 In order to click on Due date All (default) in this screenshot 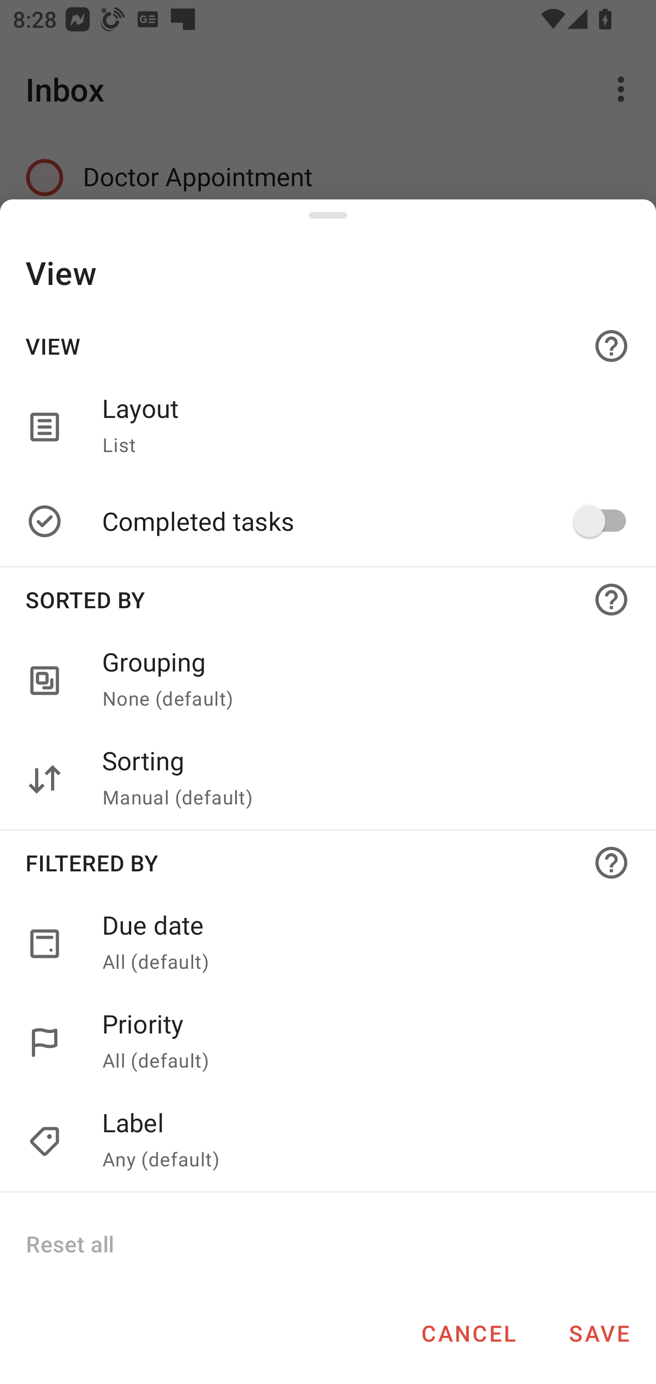, I will do `click(328, 943)`.